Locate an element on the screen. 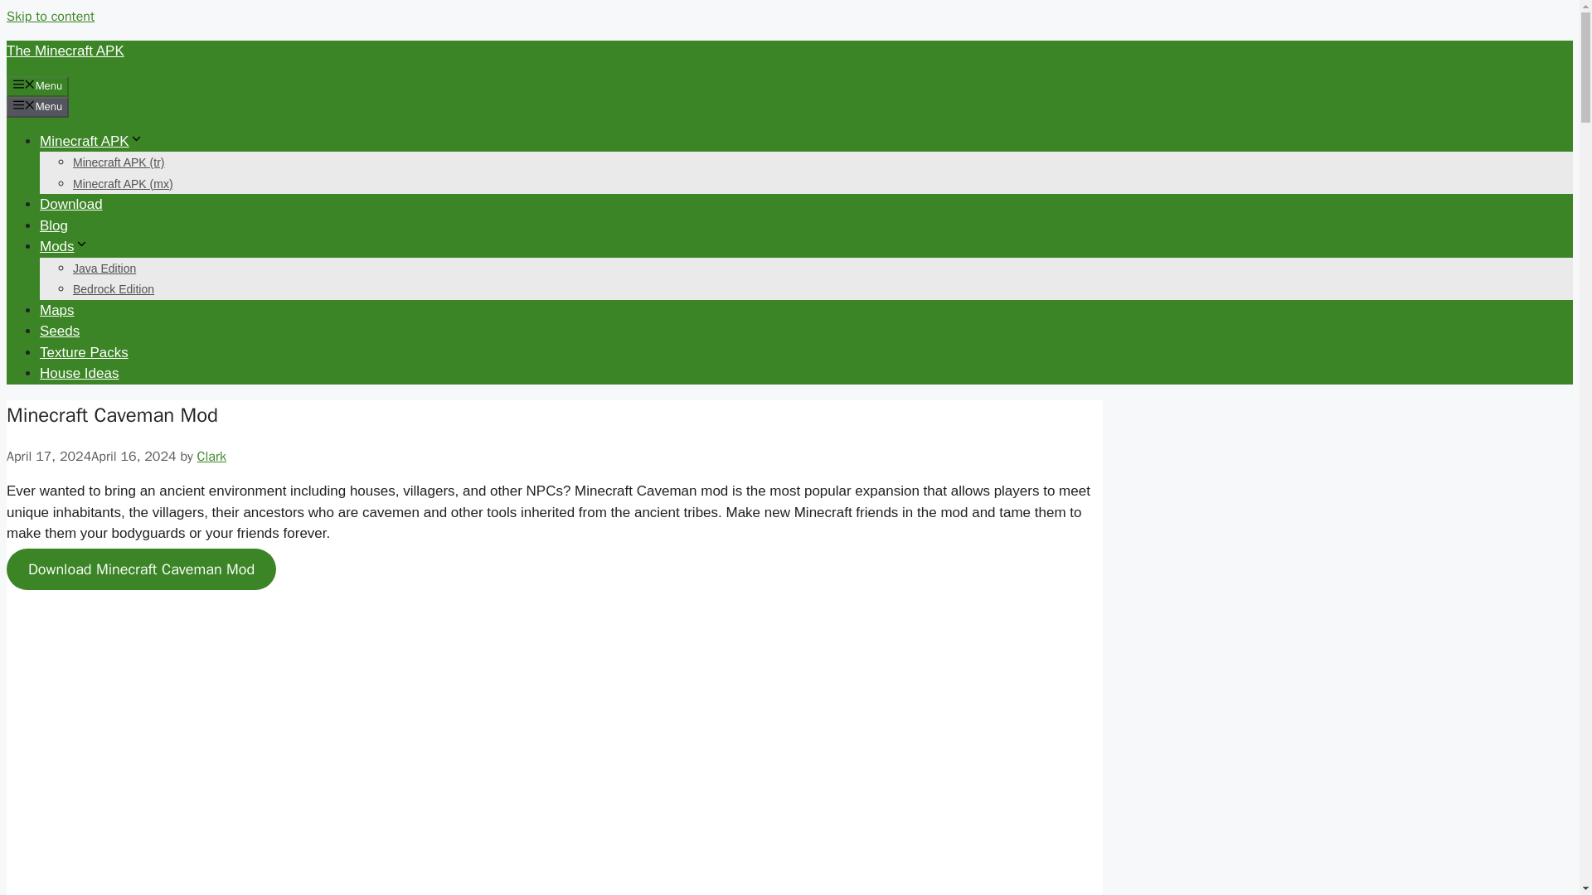 The height and width of the screenshot is (895, 1592). Java Edition is located at coordinates (104, 268).